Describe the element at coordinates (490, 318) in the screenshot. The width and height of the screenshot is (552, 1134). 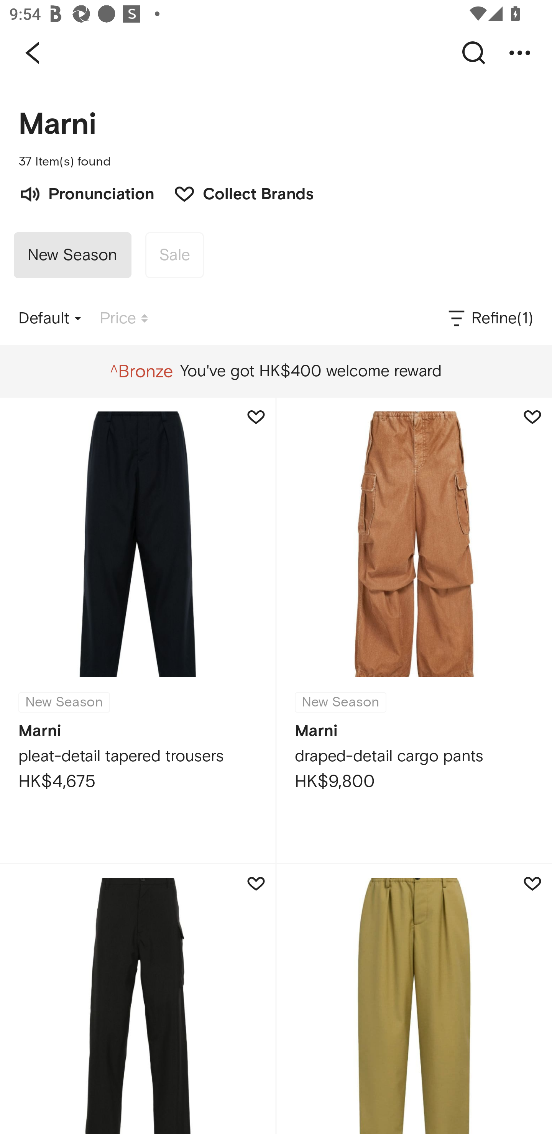
I see `Refine(1)` at that location.